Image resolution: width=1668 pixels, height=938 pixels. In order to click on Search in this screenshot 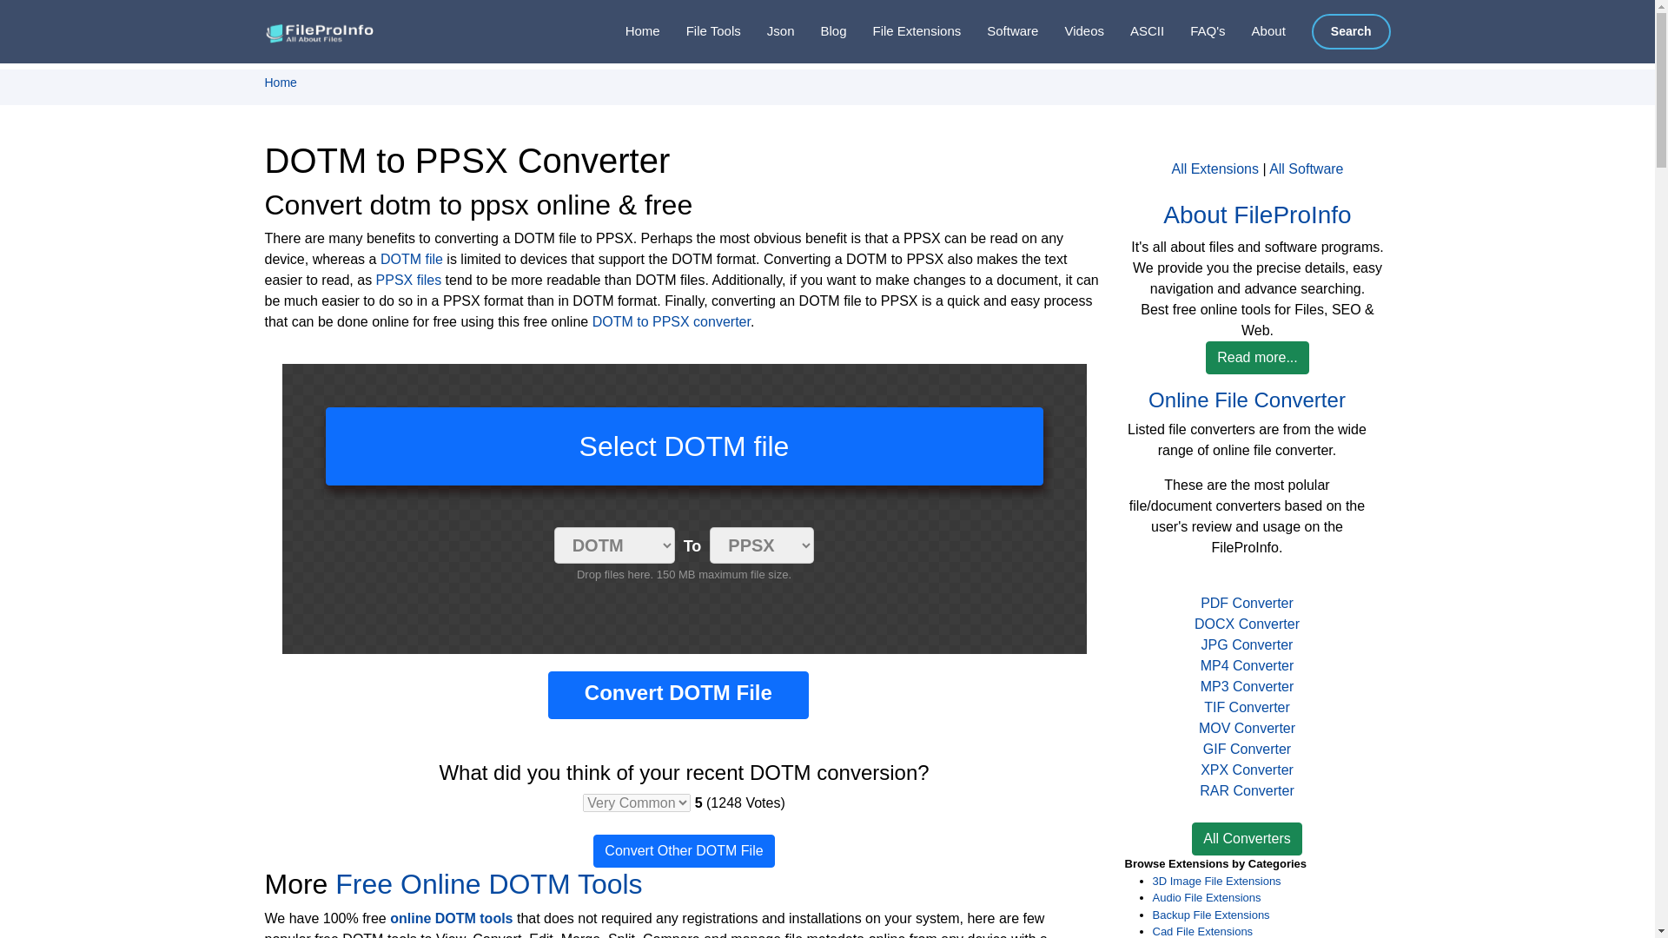, I will do `click(1351, 31)`.